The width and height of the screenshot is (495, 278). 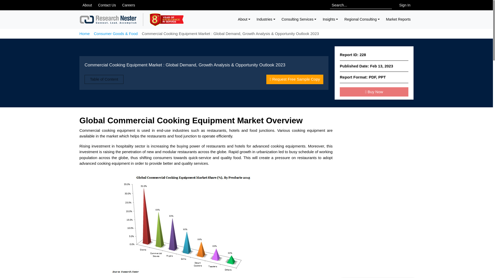 I want to click on Sign In, so click(x=405, y=5).